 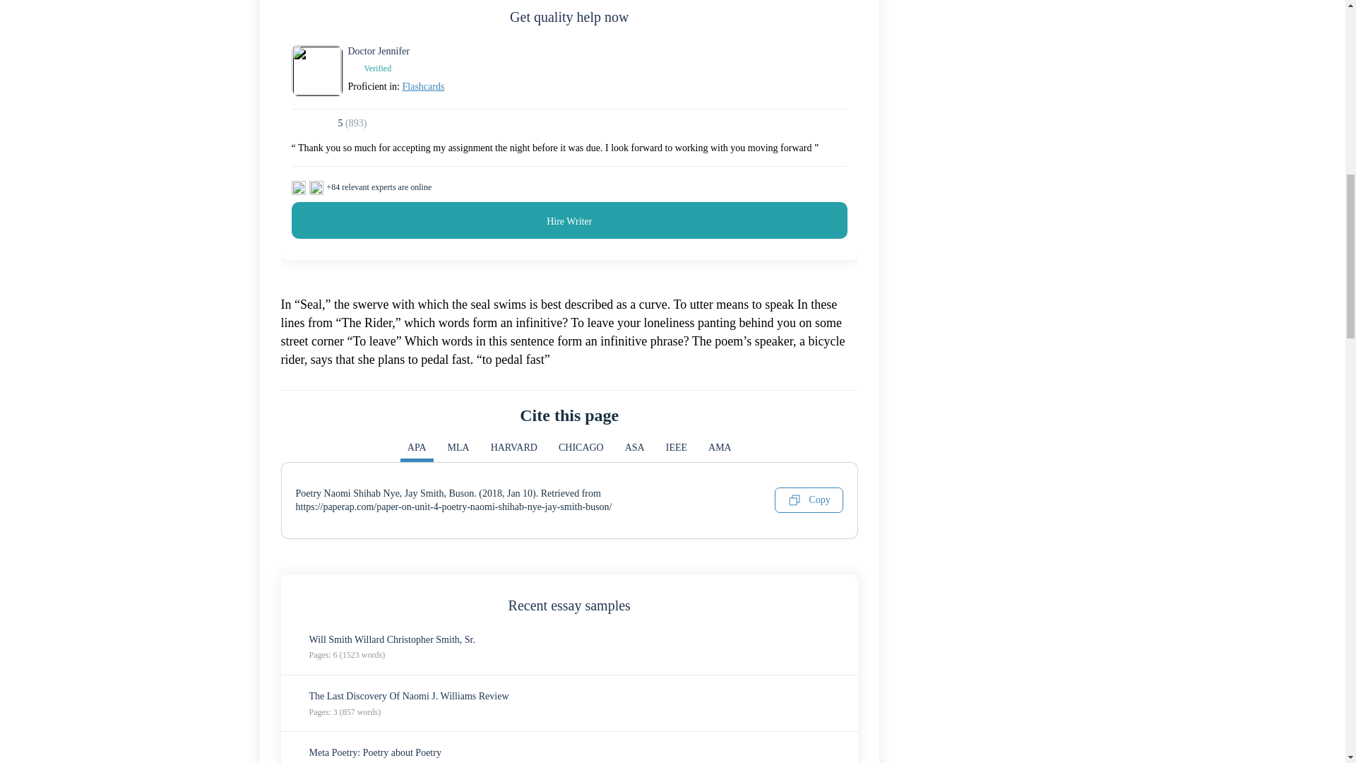 I want to click on CHICAGO, so click(x=581, y=451).